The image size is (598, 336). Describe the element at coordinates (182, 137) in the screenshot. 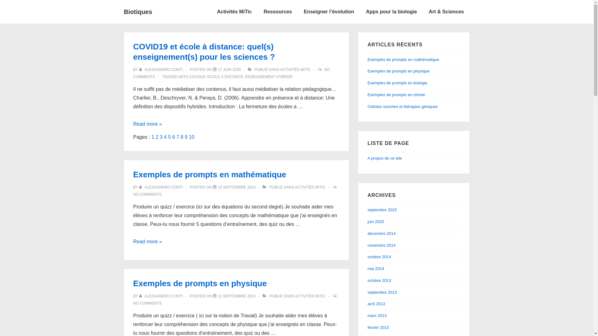

I see `8` at that location.